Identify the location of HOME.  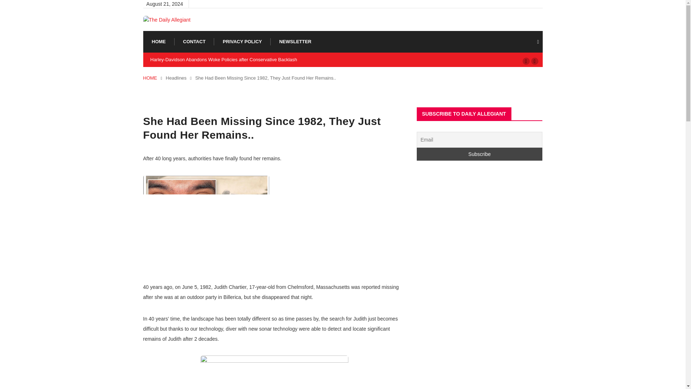
(150, 78).